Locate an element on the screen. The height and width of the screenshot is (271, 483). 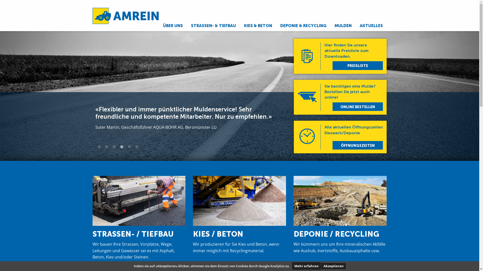
DEPONIE & RECYCLING is located at coordinates (303, 26).